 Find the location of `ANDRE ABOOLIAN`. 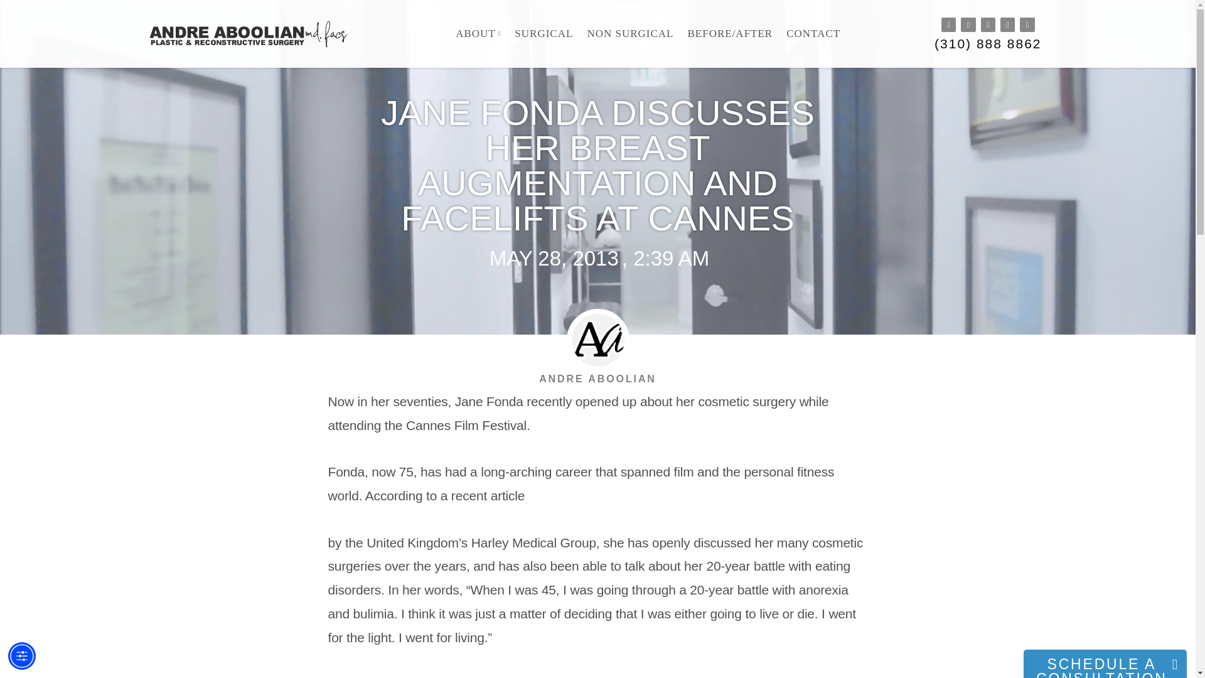

ANDRE ABOOLIAN is located at coordinates (597, 379).